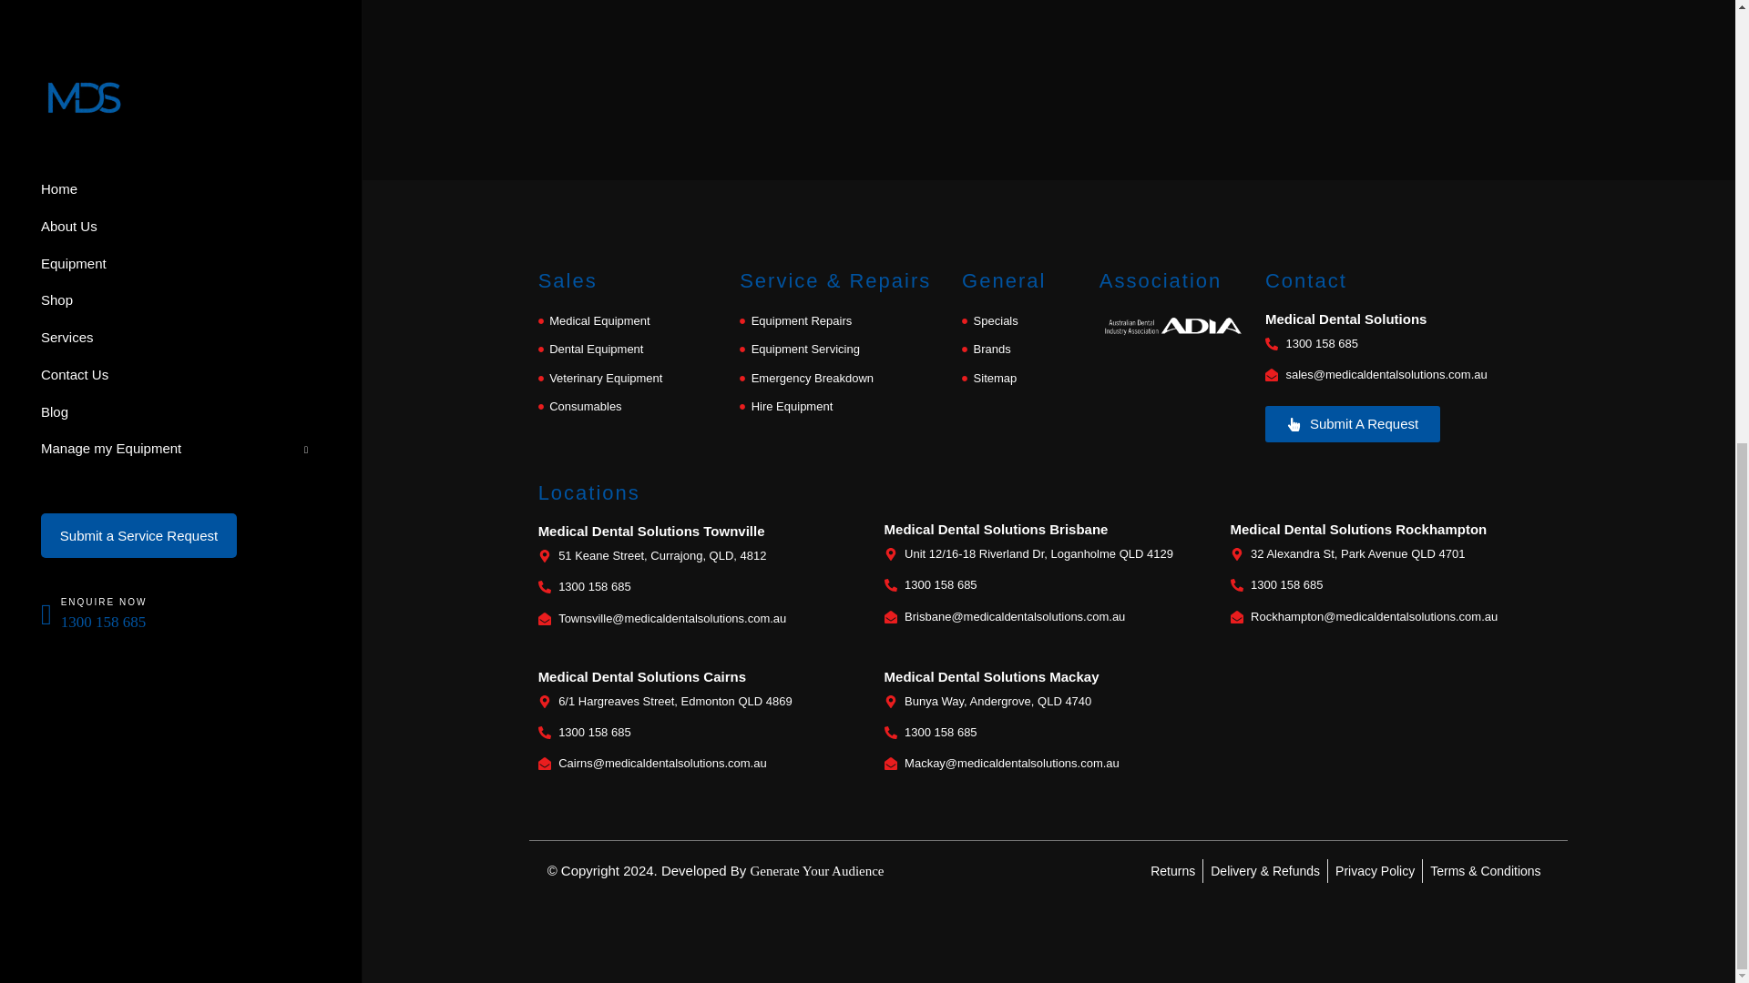  What do you see at coordinates (1394, 554) in the screenshot?
I see `32 Alexandra St, Park Avenue QLD 4701` at bounding box center [1394, 554].